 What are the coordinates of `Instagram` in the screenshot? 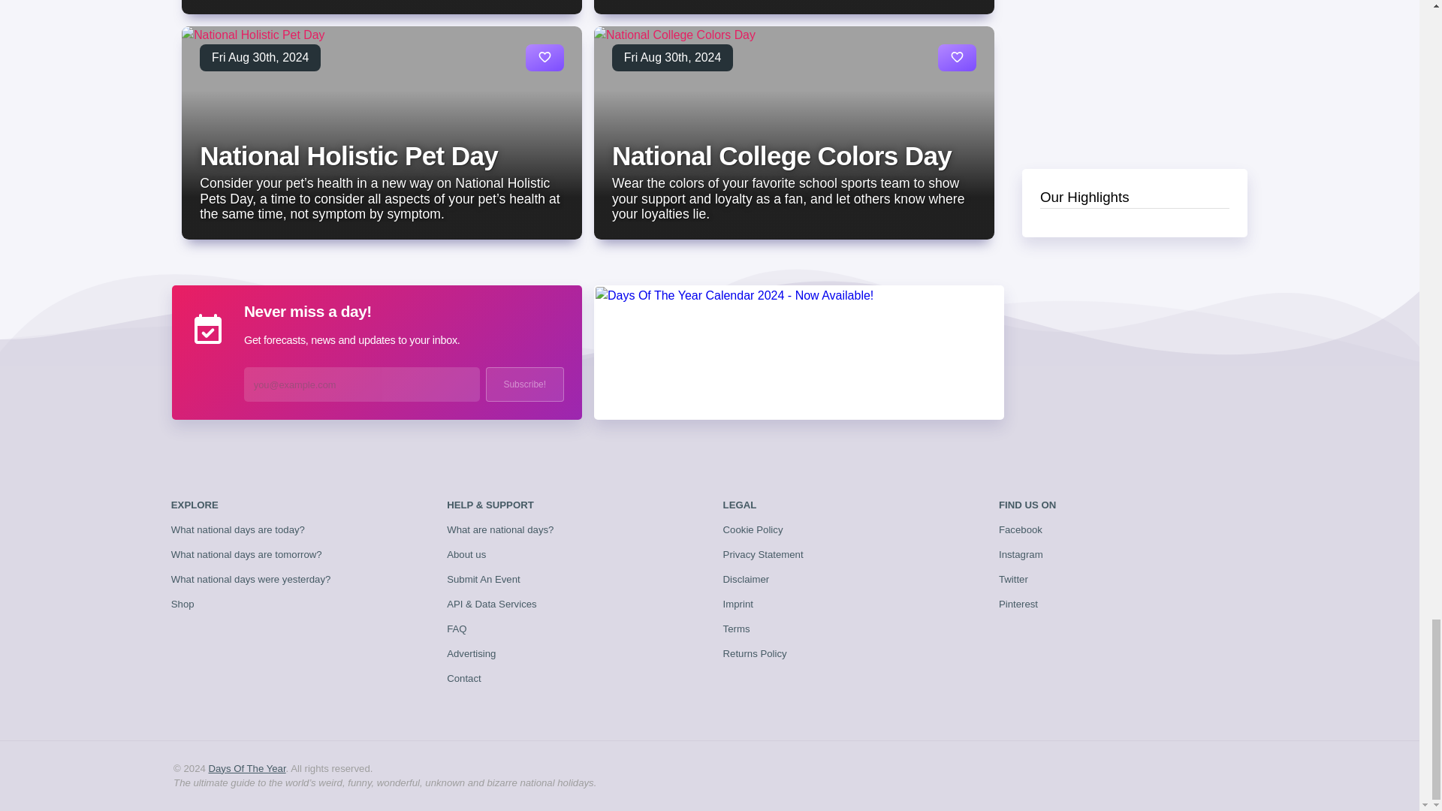 It's located at (1021, 554).